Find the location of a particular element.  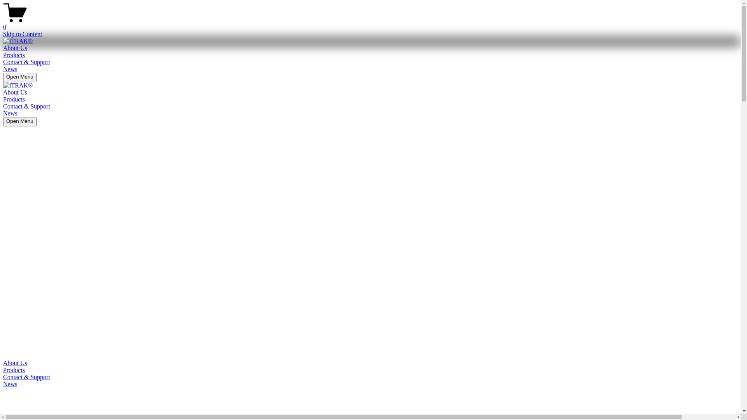

Open Menu is located at coordinates (20, 77).